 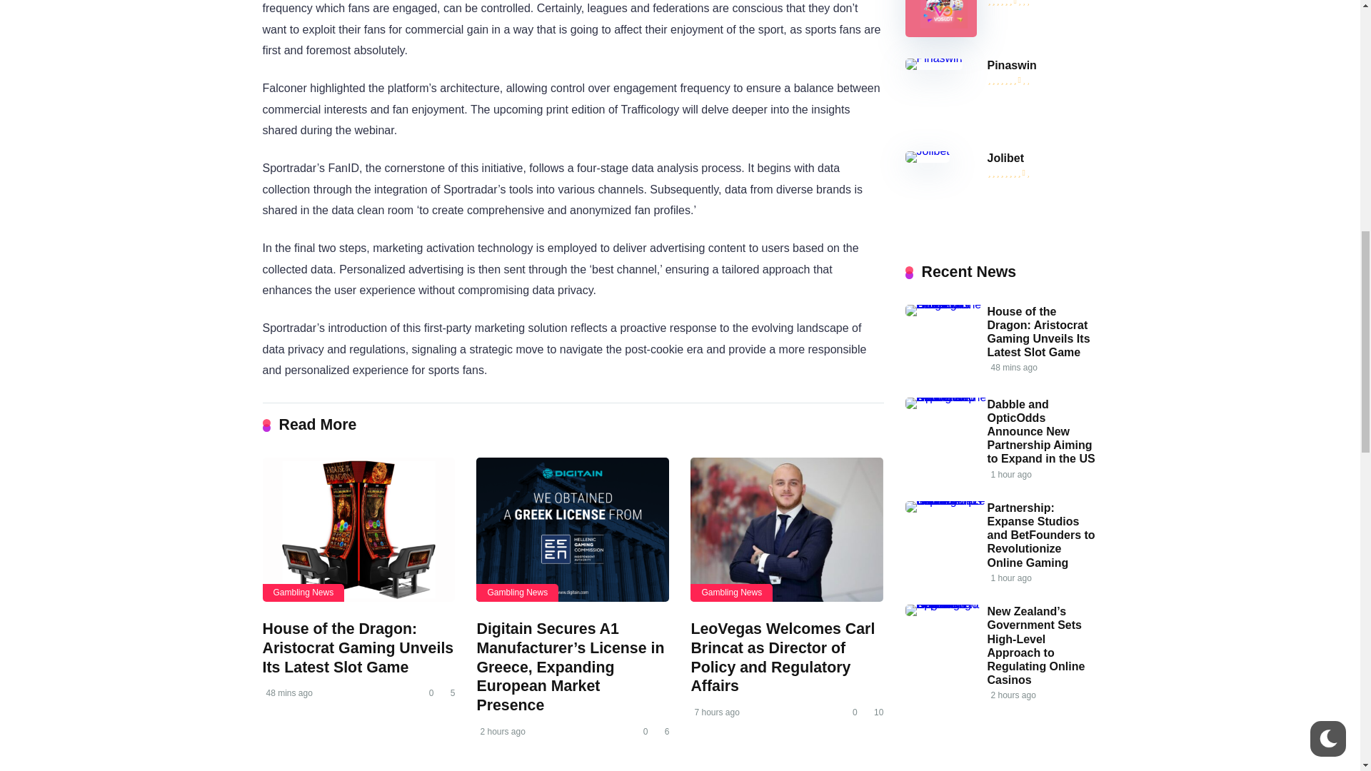 I want to click on Gambling News, so click(x=517, y=593).